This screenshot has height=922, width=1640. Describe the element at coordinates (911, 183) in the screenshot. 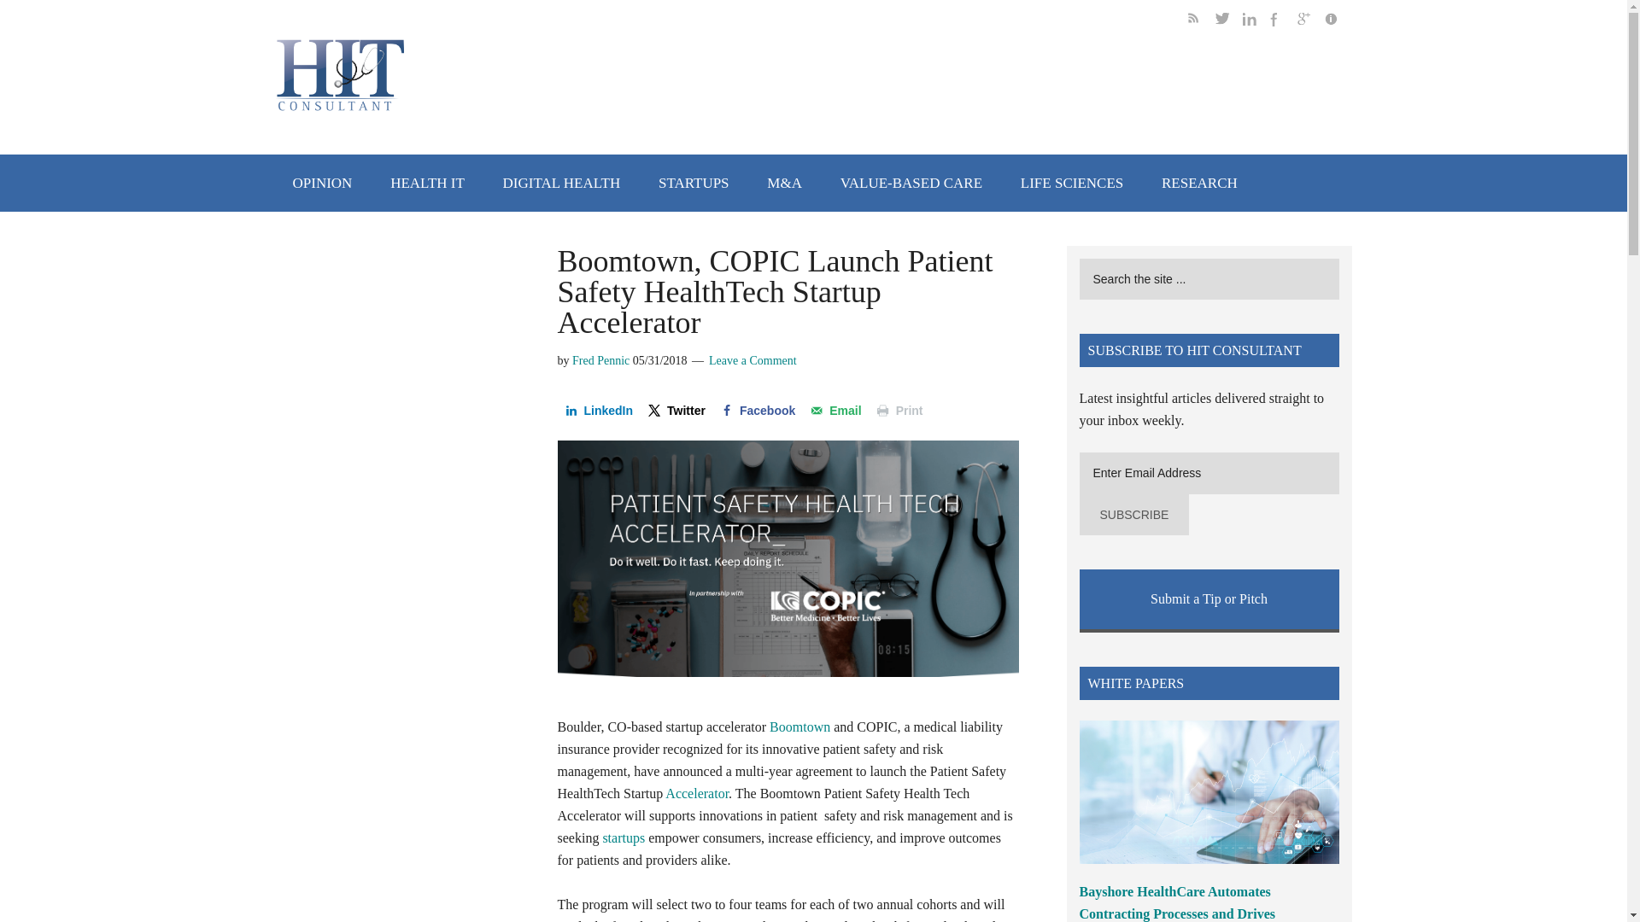

I see `VALUE-BASED CARE` at that location.